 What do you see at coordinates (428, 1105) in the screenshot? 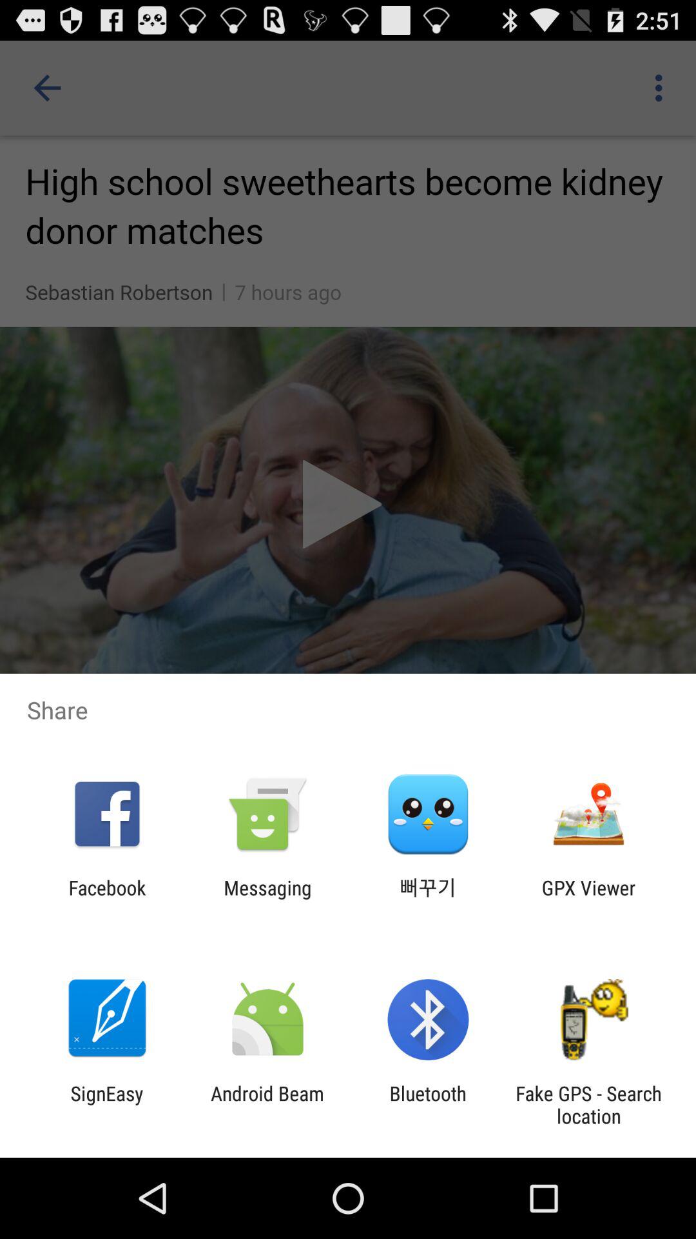
I see `select bluetooth icon` at bounding box center [428, 1105].